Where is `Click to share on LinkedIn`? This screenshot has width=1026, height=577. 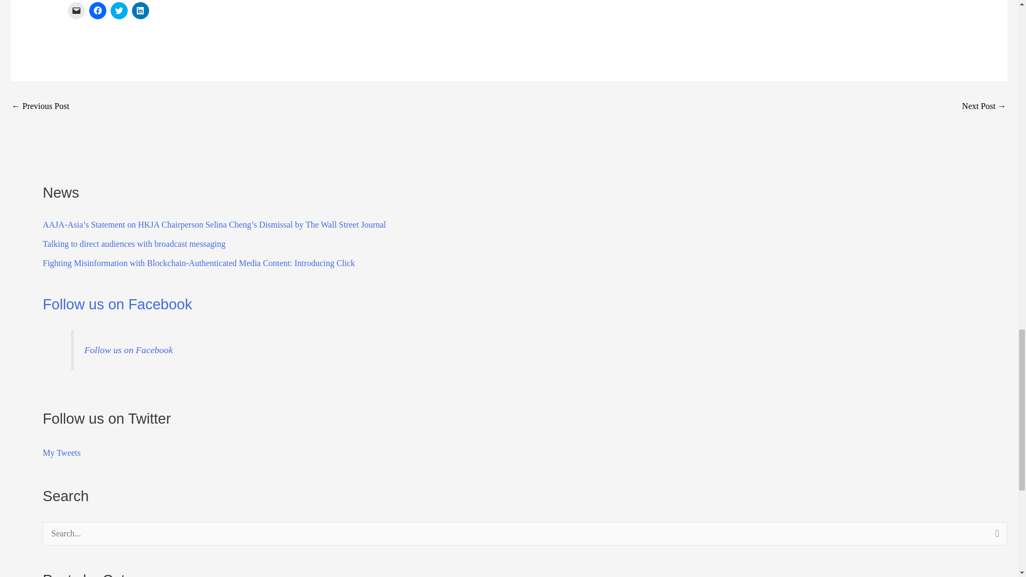
Click to share on LinkedIn is located at coordinates (140, 11).